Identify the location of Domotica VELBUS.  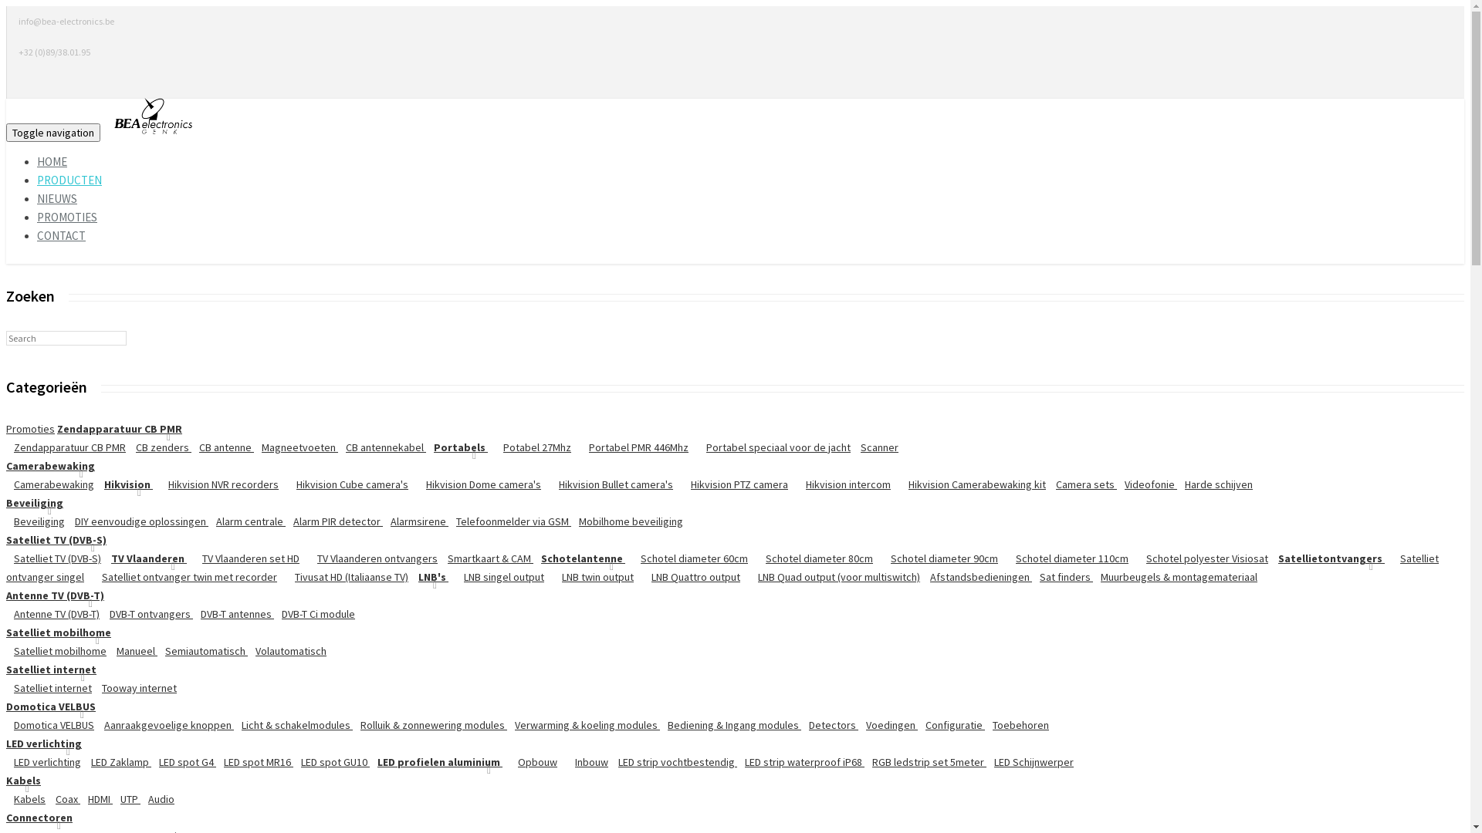
(50, 725).